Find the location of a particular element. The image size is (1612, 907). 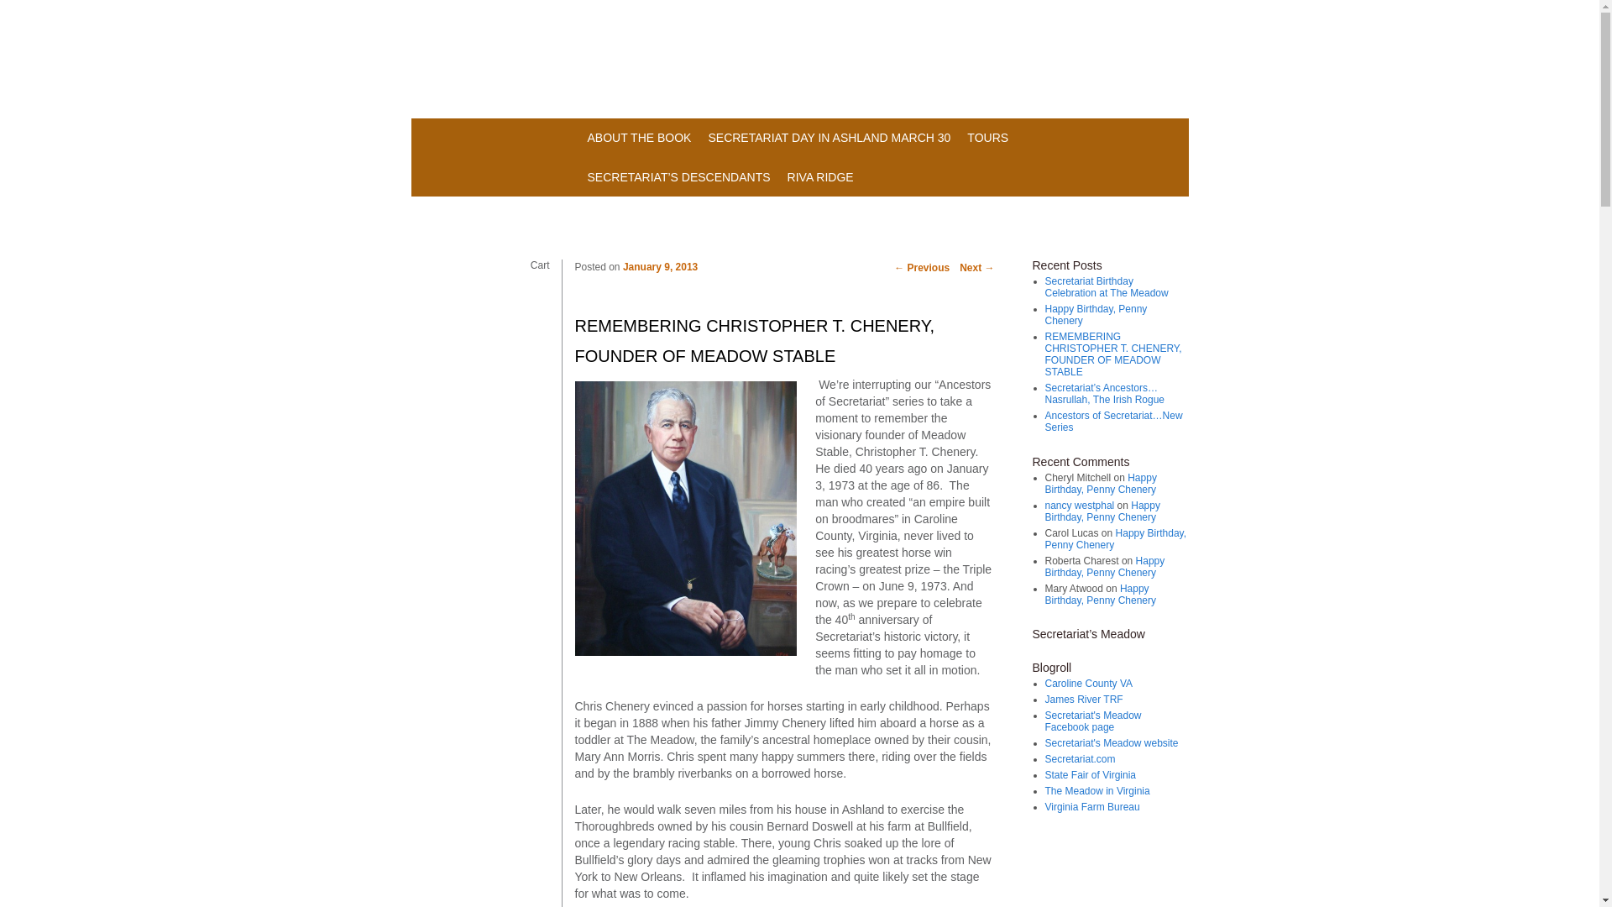

State Fair of Virginia is located at coordinates (1090, 774).